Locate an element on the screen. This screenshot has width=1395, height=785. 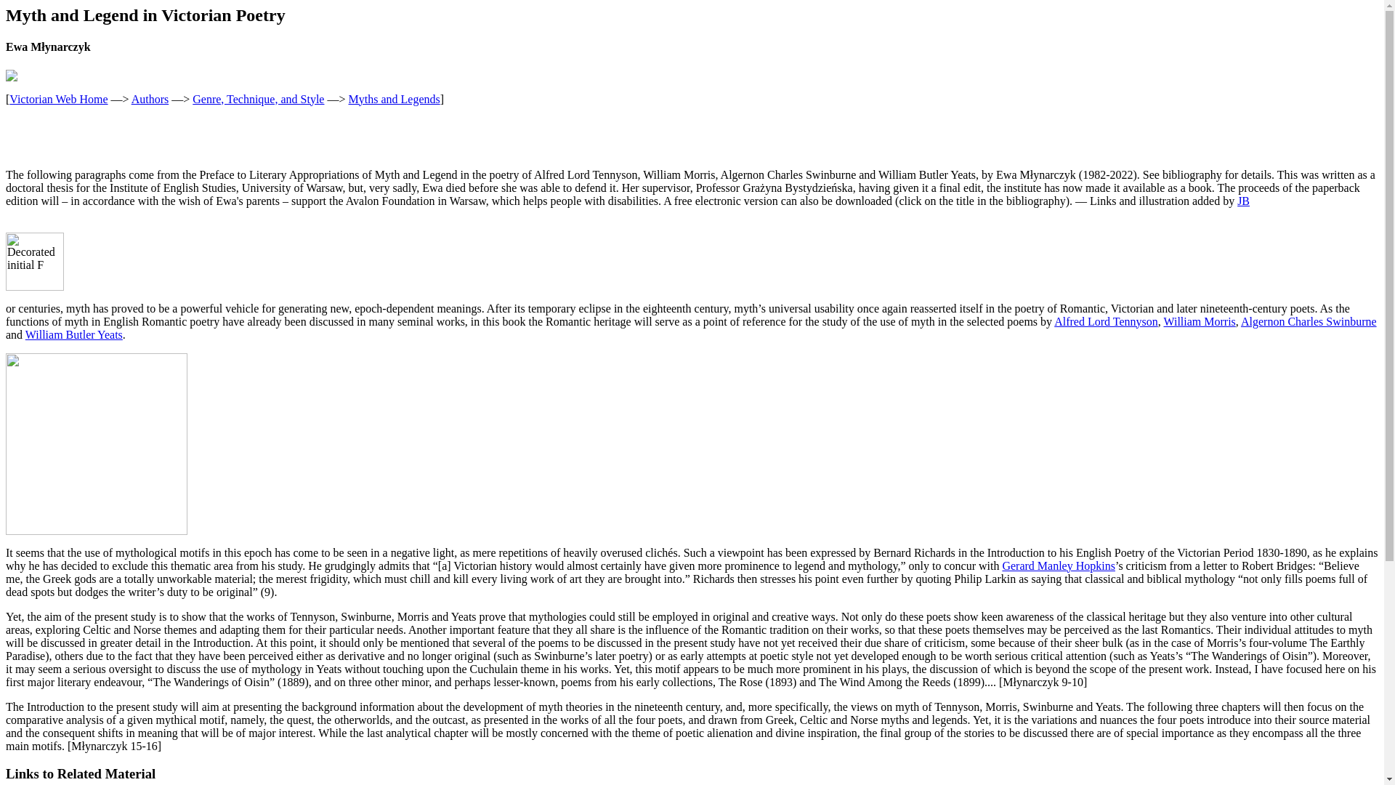
Gerard Manley Hopkins is located at coordinates (1058, 565).